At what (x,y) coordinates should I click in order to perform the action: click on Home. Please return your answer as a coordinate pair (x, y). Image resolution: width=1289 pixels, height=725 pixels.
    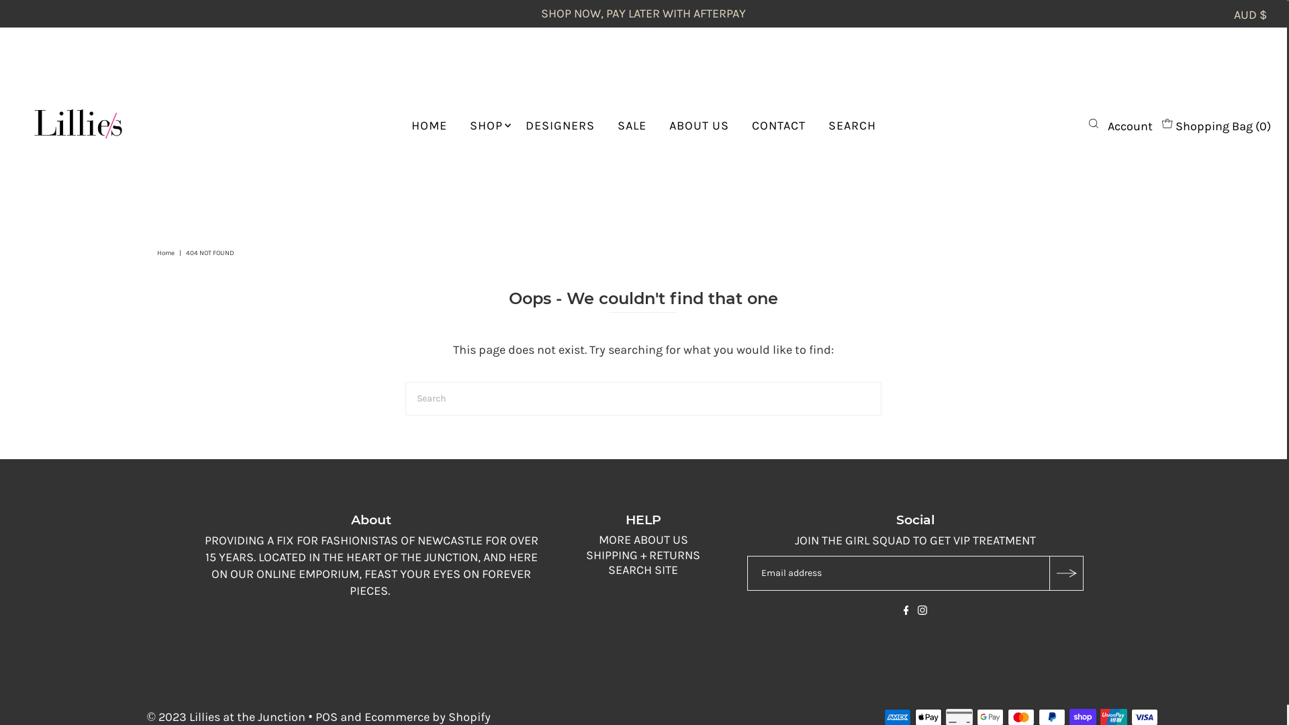
    Looking at the image, I should click on (168, 253).